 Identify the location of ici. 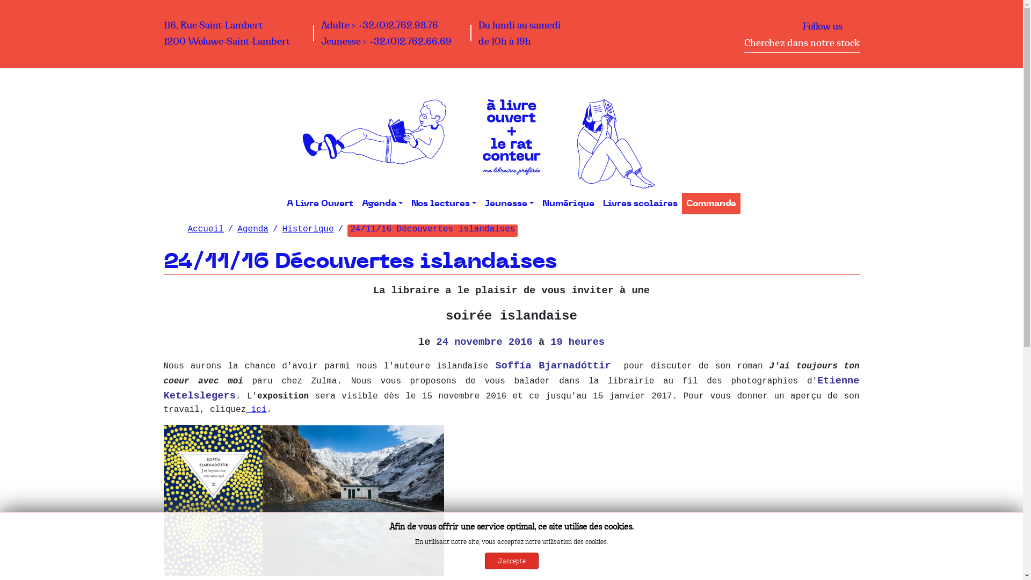
(256, 410).